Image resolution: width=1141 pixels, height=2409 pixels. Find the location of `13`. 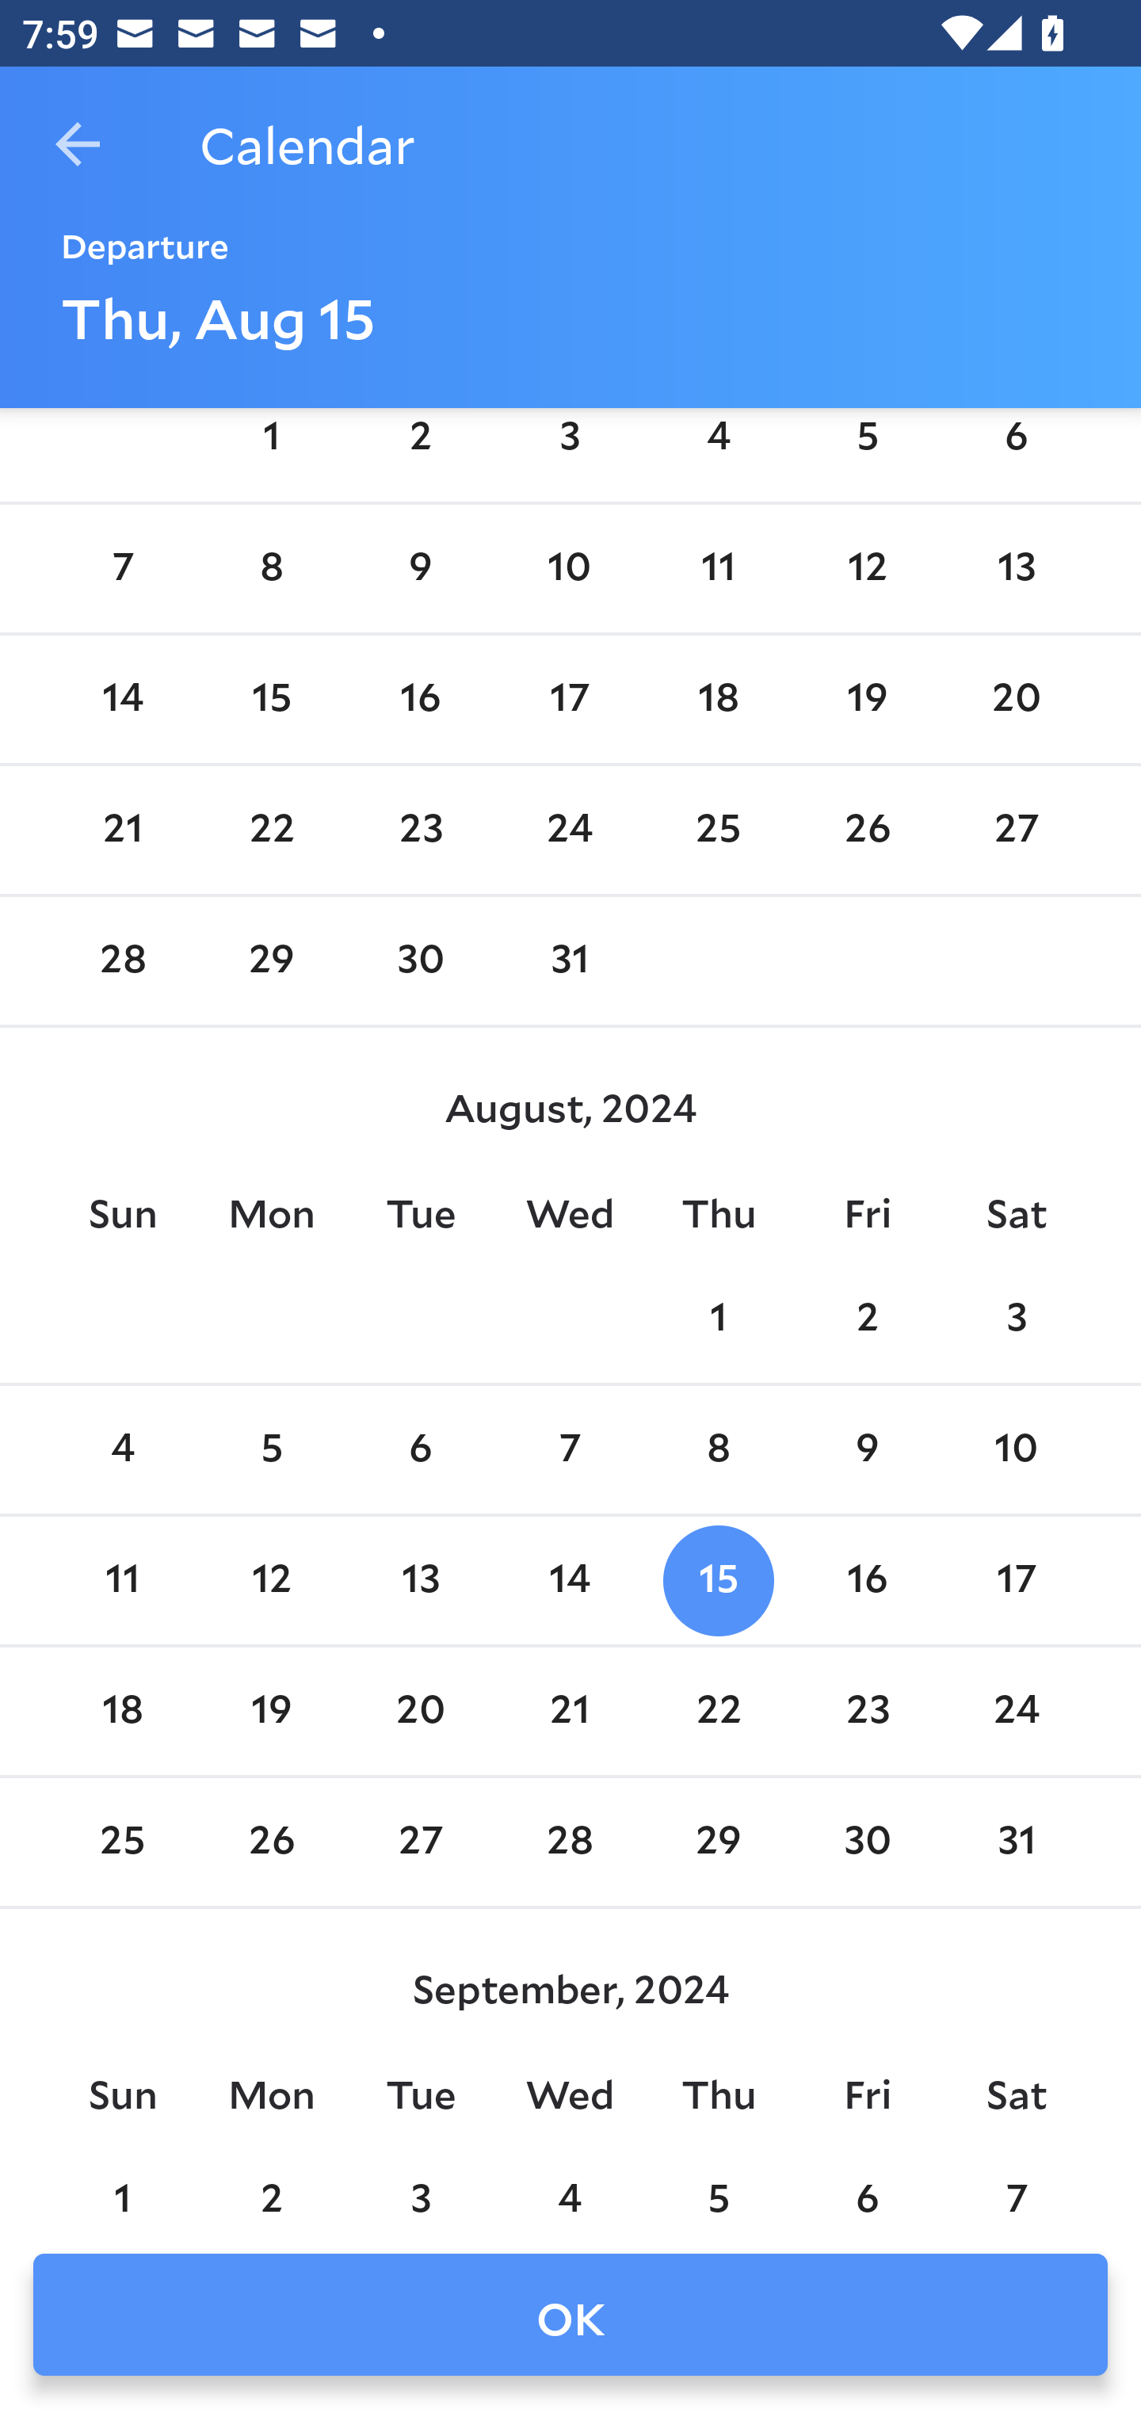

13 is located at coordinates (420, 1580).